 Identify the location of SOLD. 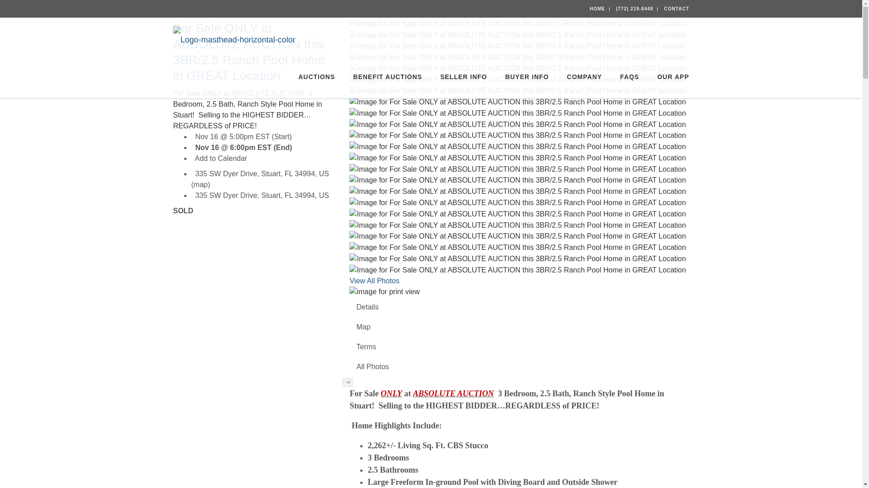
(254, 211).